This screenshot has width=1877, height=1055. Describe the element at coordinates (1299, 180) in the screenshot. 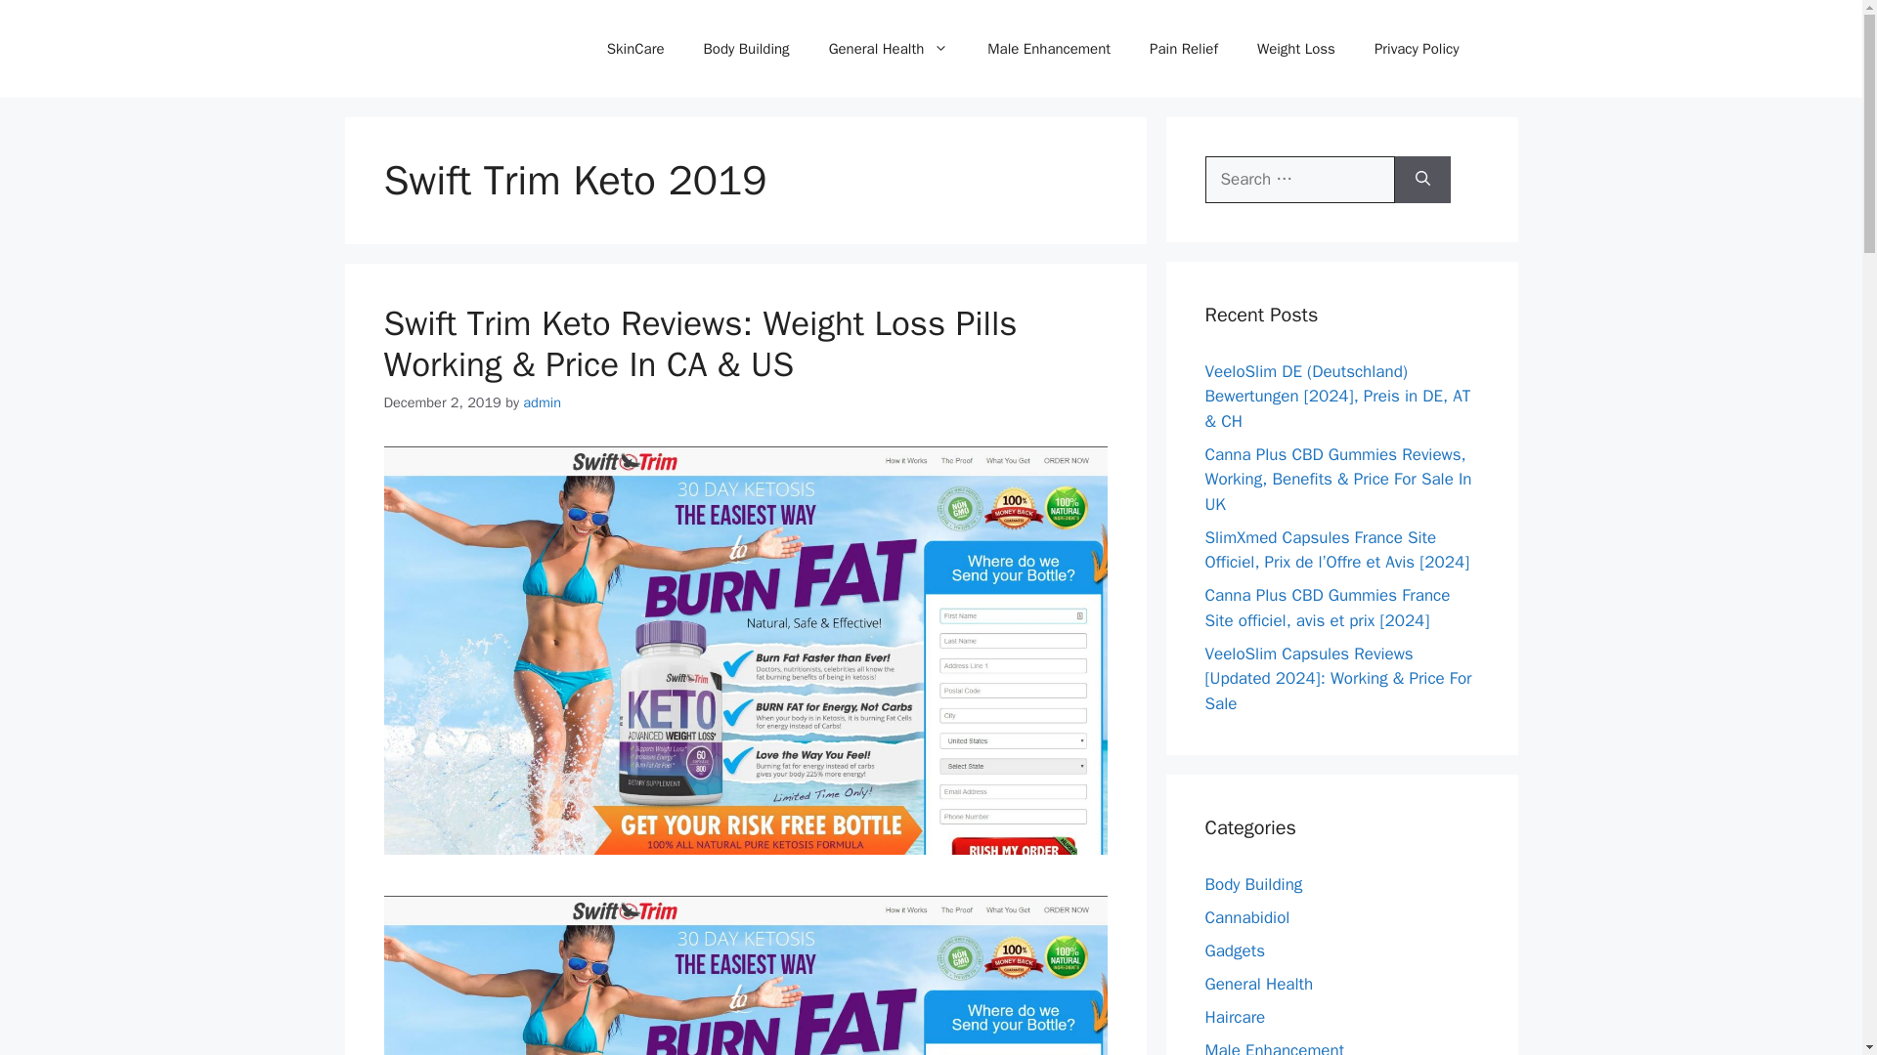

I see `Search for:` at that location.